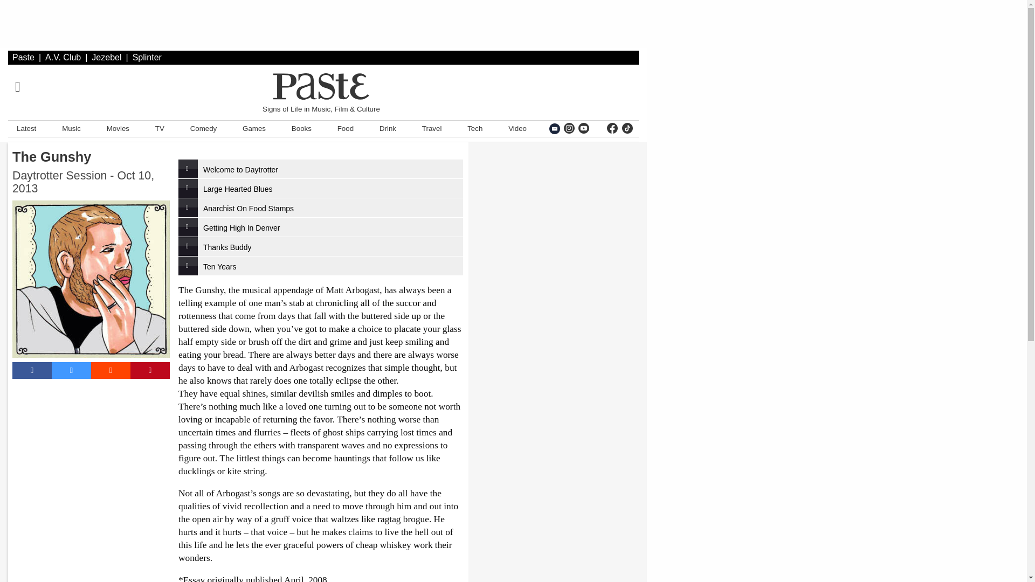 Image resolution: width=1035 pixels, height=582 pixels. I want to click on Large Hearted Blues, so click(320, 188).